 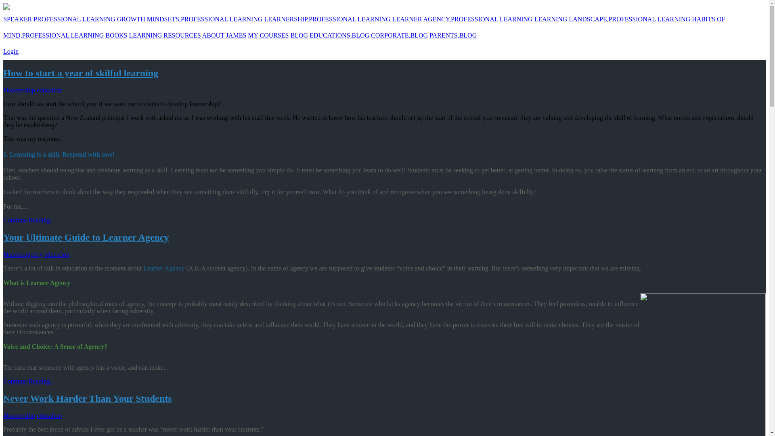 I want to click on education, so click(x=49, y=90).